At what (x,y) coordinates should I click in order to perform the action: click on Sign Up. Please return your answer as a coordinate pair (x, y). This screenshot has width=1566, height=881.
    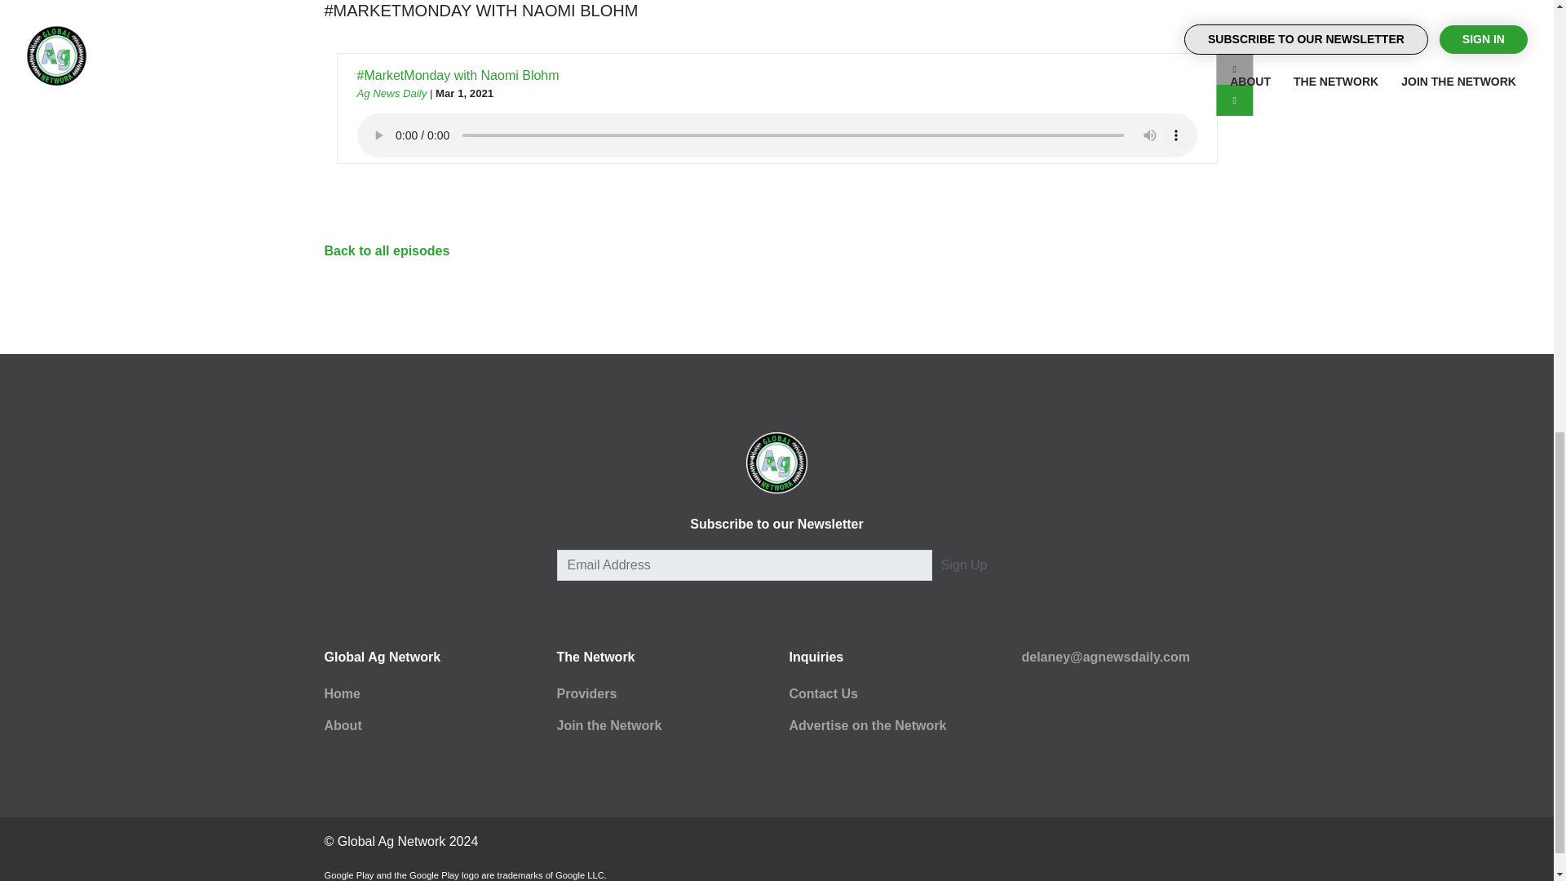
    Looking at the image, I should click on (964, 564).